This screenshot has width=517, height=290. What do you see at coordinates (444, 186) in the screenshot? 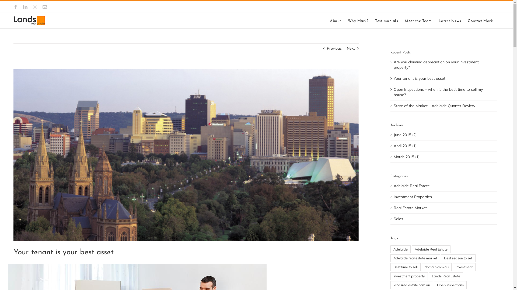
I see `Adelaide Real Estate` at bounding box center [444, 186].